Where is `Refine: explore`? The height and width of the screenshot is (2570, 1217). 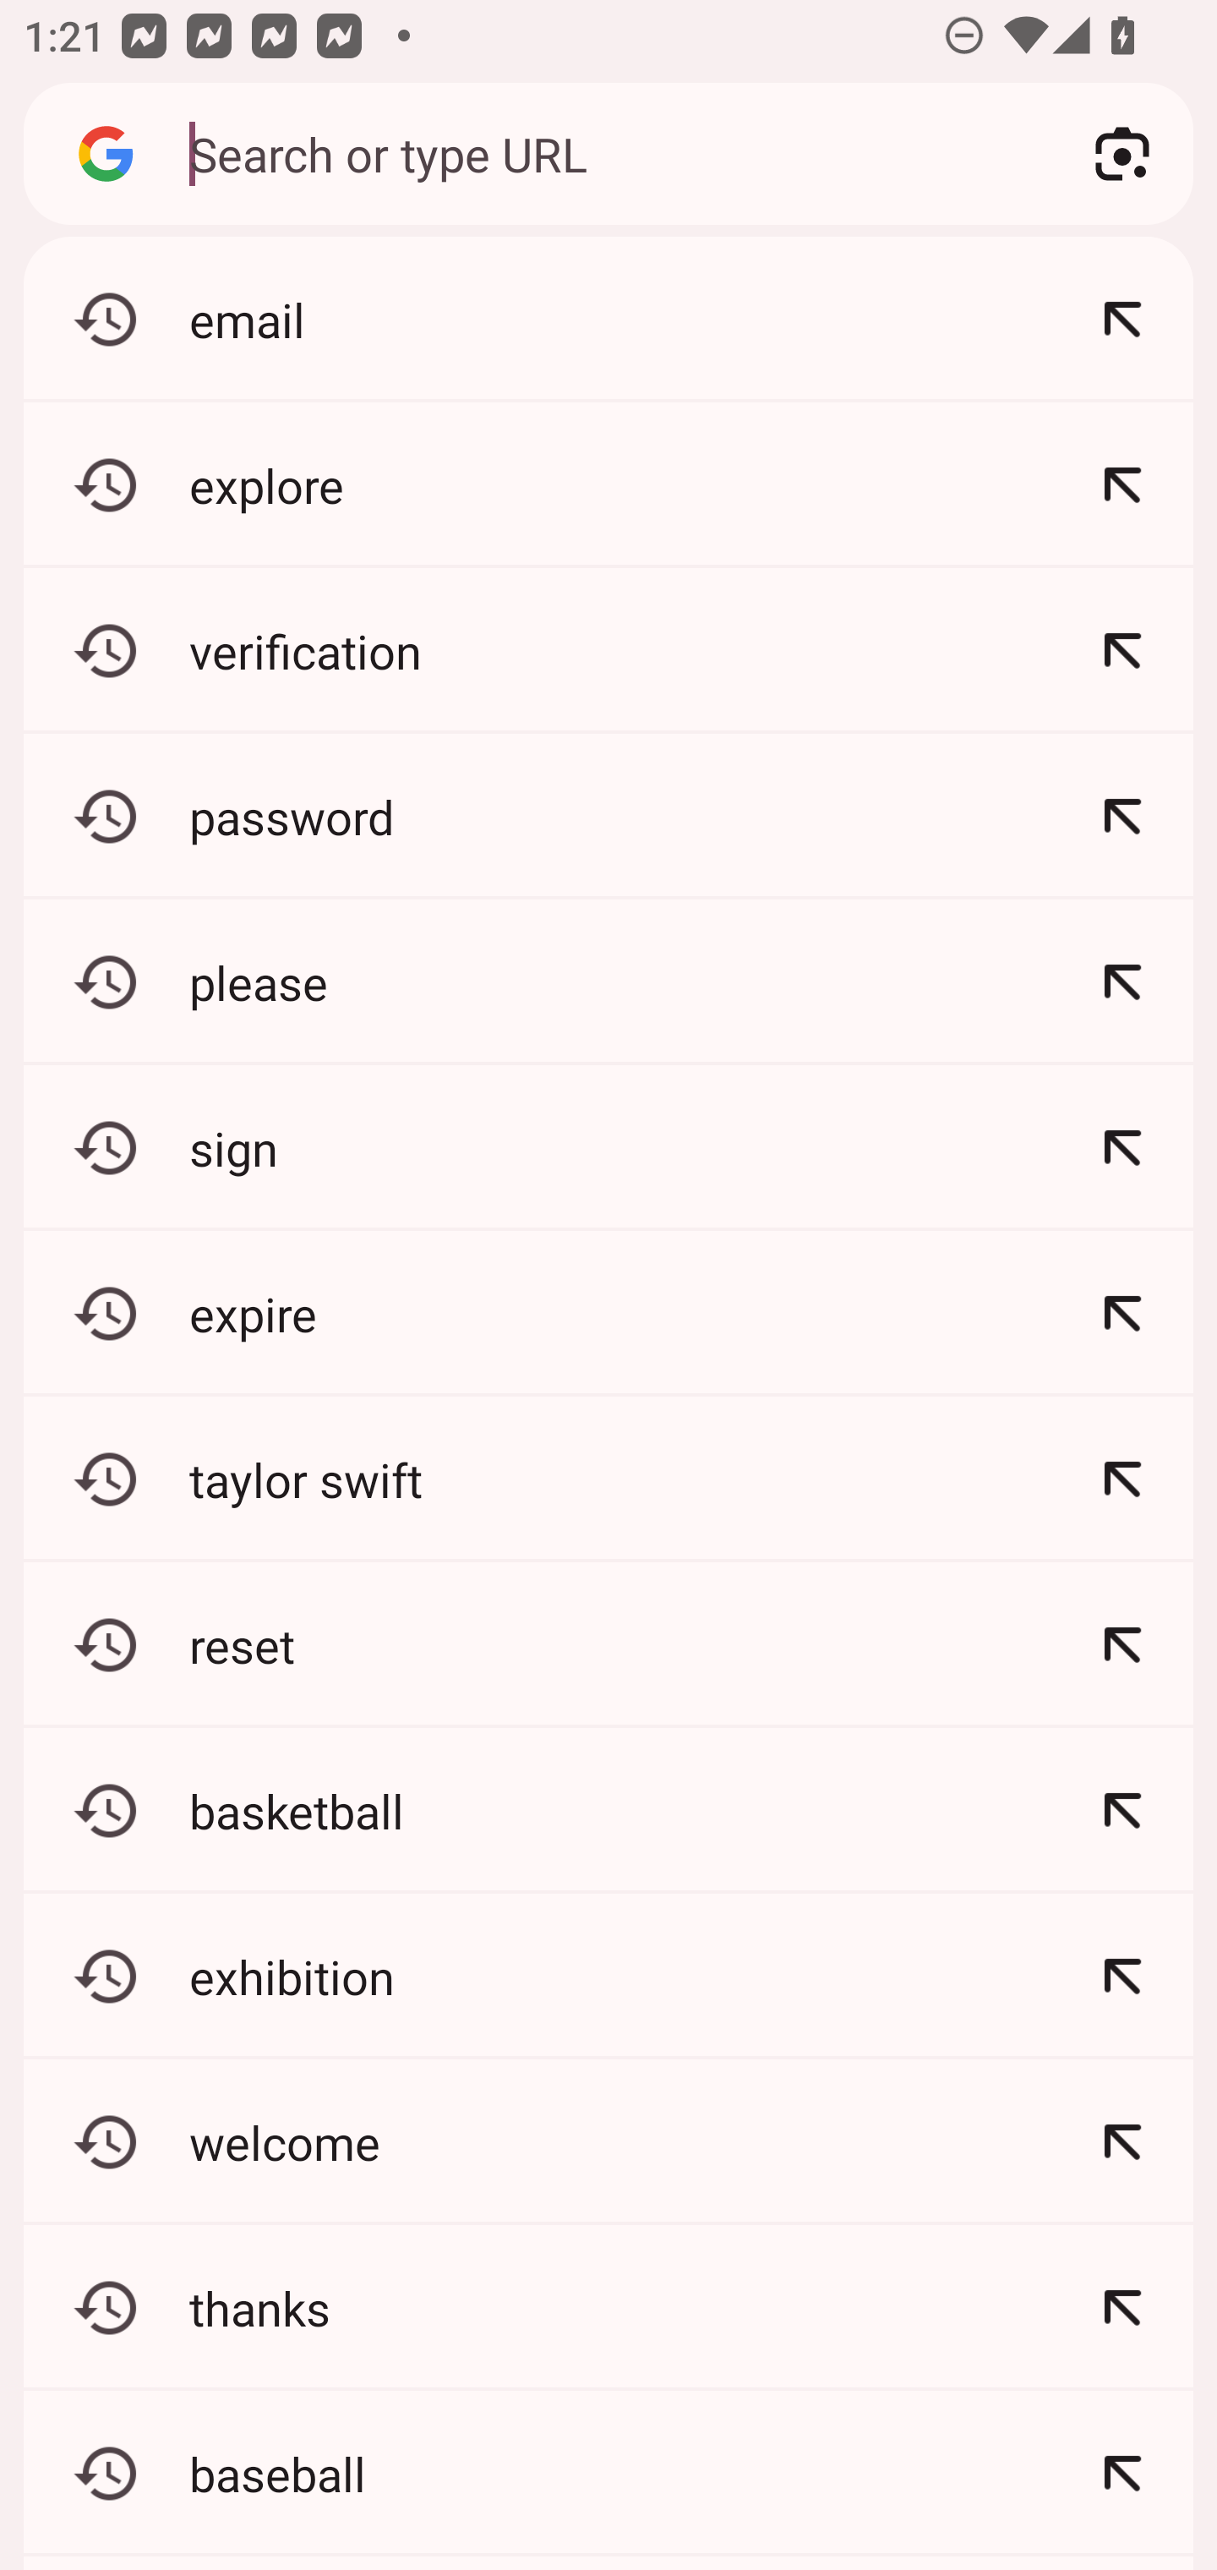
Refine: explore is located at coordinates (1122, 485).